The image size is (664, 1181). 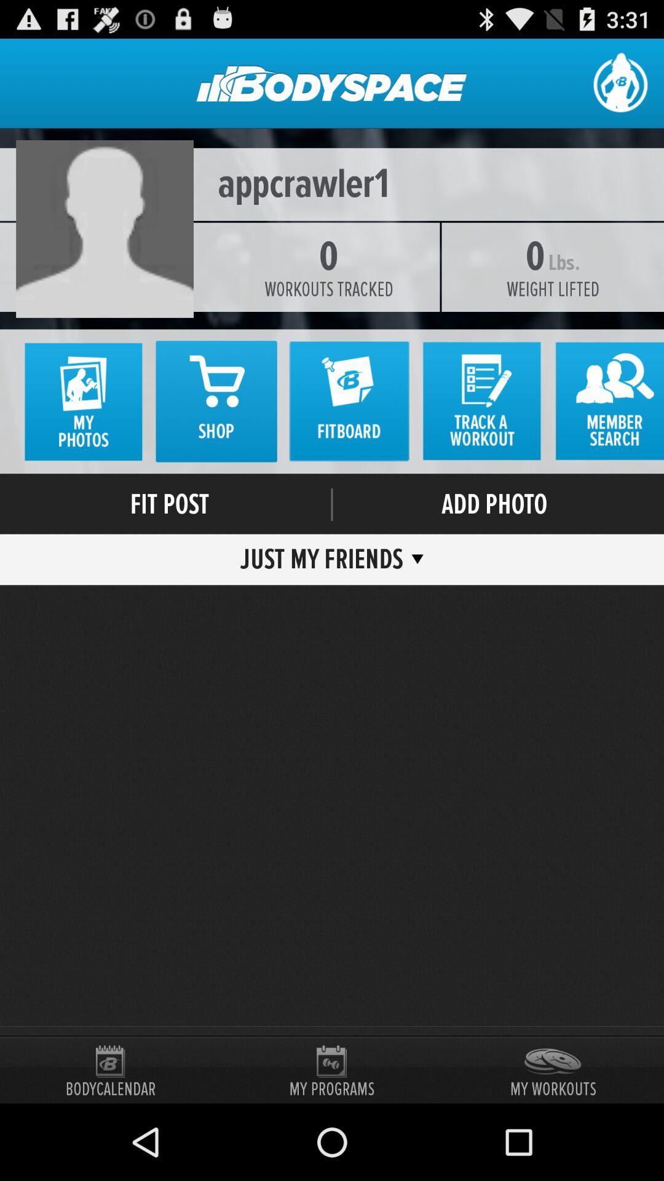 What do you see at coordinates (170, 504) in the screenshot?
I see `swipe until the fit post` at bounding box center [170, 504].